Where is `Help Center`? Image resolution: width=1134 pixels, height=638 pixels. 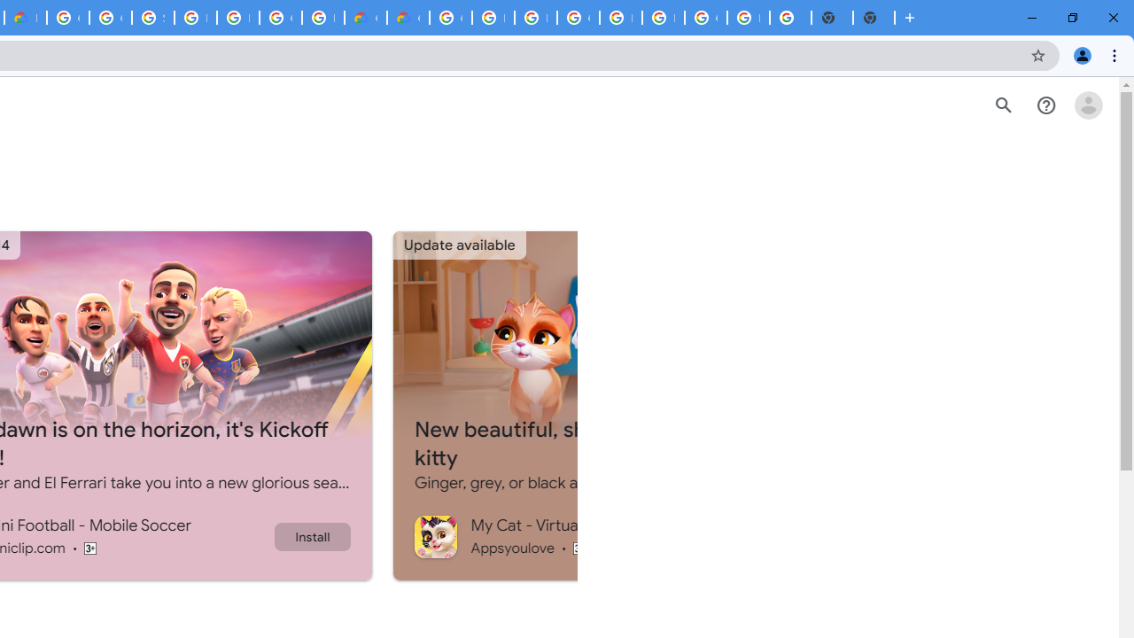 Help Center is located at coordinates (1045, 105).